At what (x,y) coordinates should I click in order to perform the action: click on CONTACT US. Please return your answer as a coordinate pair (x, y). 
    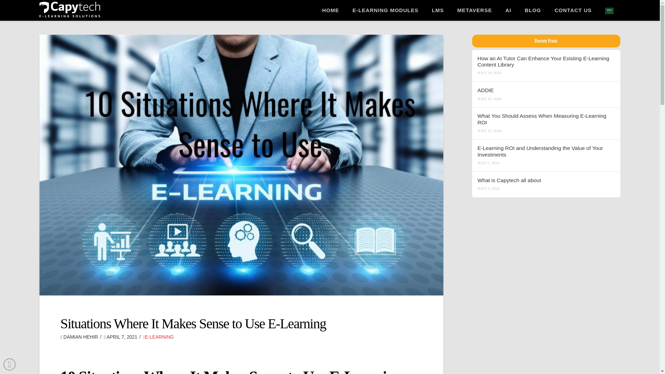
    Looking at the image, I should click on (573, 3).